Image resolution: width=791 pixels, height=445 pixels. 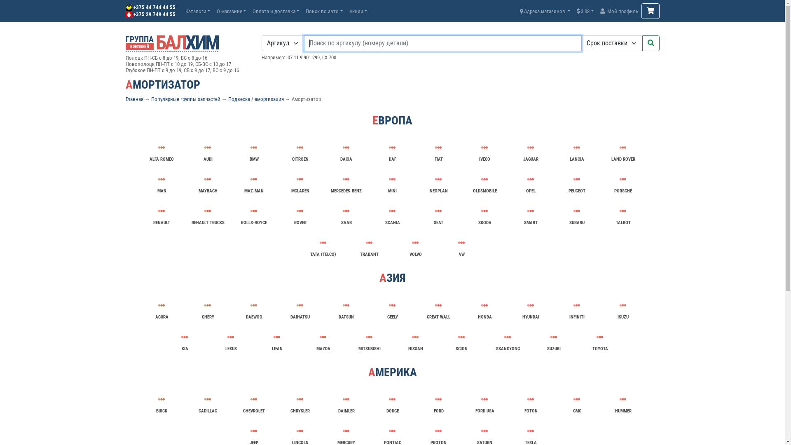 What do you see at coordinates (392, 148) in the screenshot?
I see `DAF` at bounding box center [392, 148].